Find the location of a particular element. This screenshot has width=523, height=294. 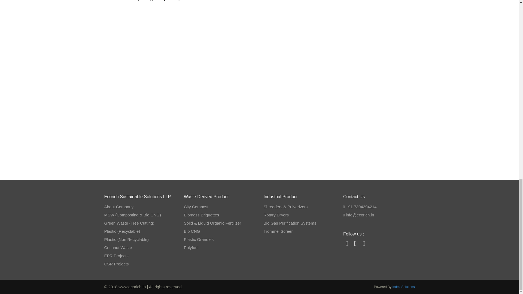

About Company is located at coordinates (119, 206).